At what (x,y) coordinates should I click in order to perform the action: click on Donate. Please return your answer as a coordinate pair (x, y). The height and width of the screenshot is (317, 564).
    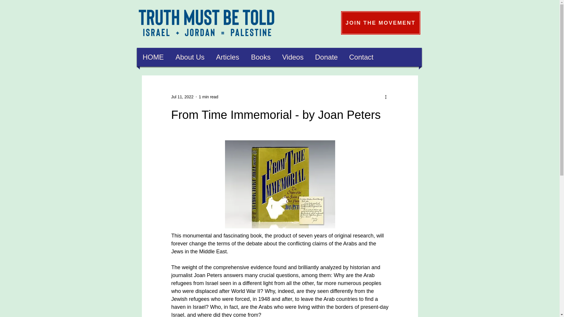
    Looking at the image, I should click on (326, 57).